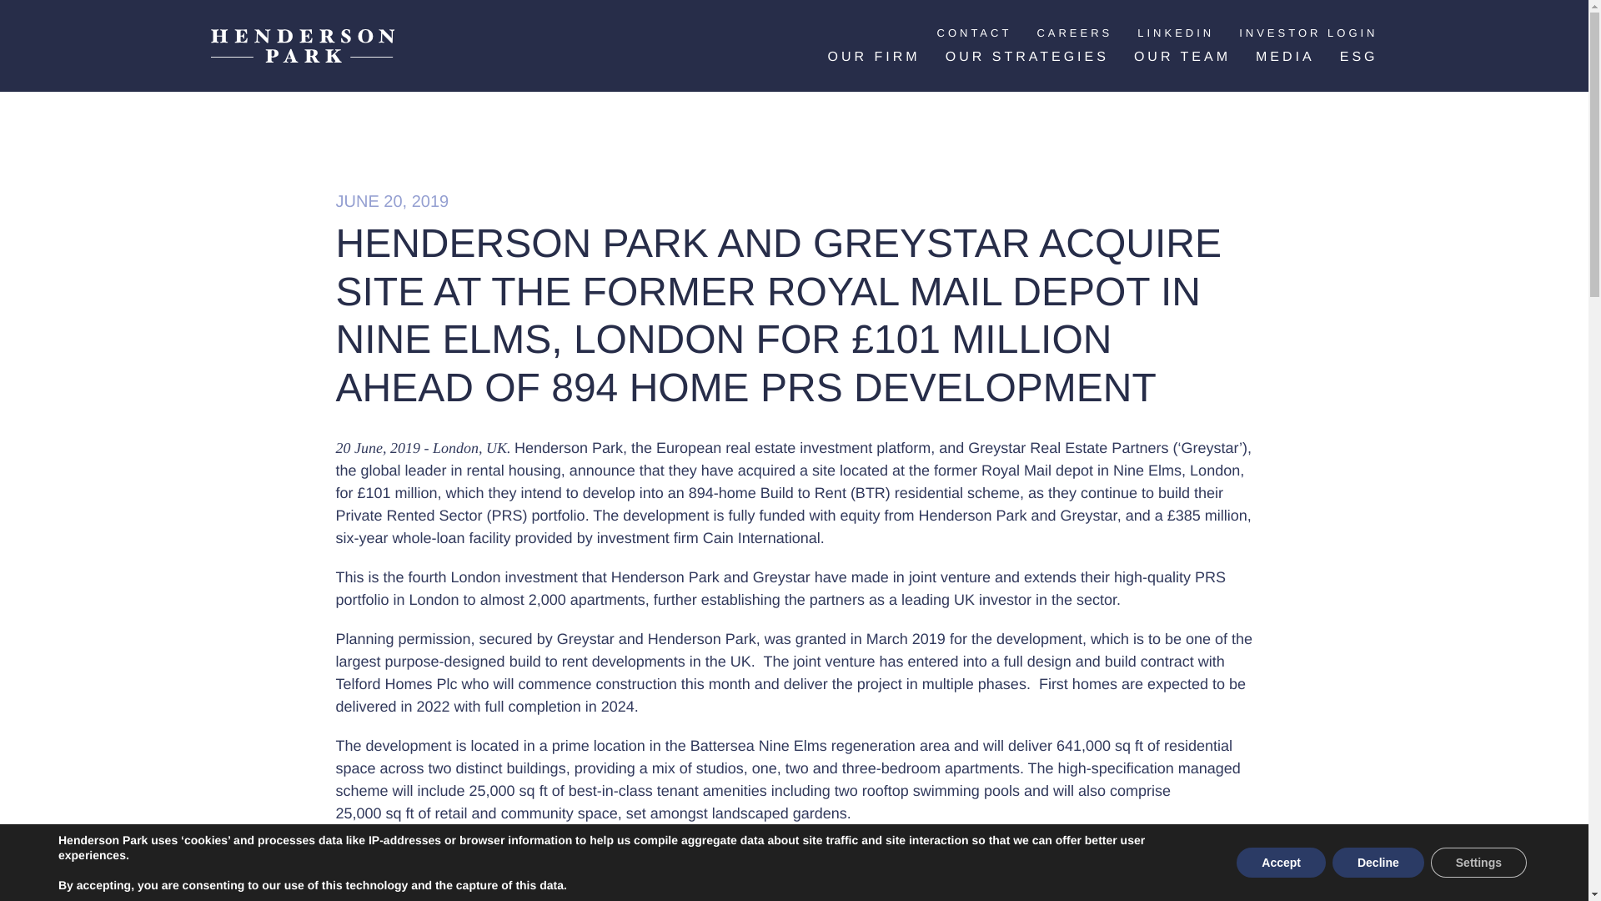 The height and width of the screenshot is (901, 1601). What do you see at coordinates (974, 33) in the screenshot?
I see `CONTACT` at bounding box center [974, 33].